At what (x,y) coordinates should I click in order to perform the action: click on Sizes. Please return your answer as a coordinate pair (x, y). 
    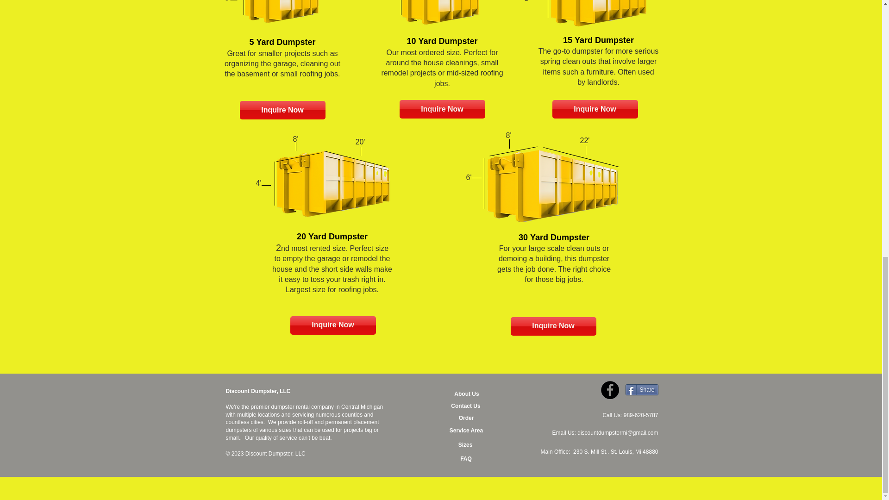
    Looking at the image, I should click on (465, 445).